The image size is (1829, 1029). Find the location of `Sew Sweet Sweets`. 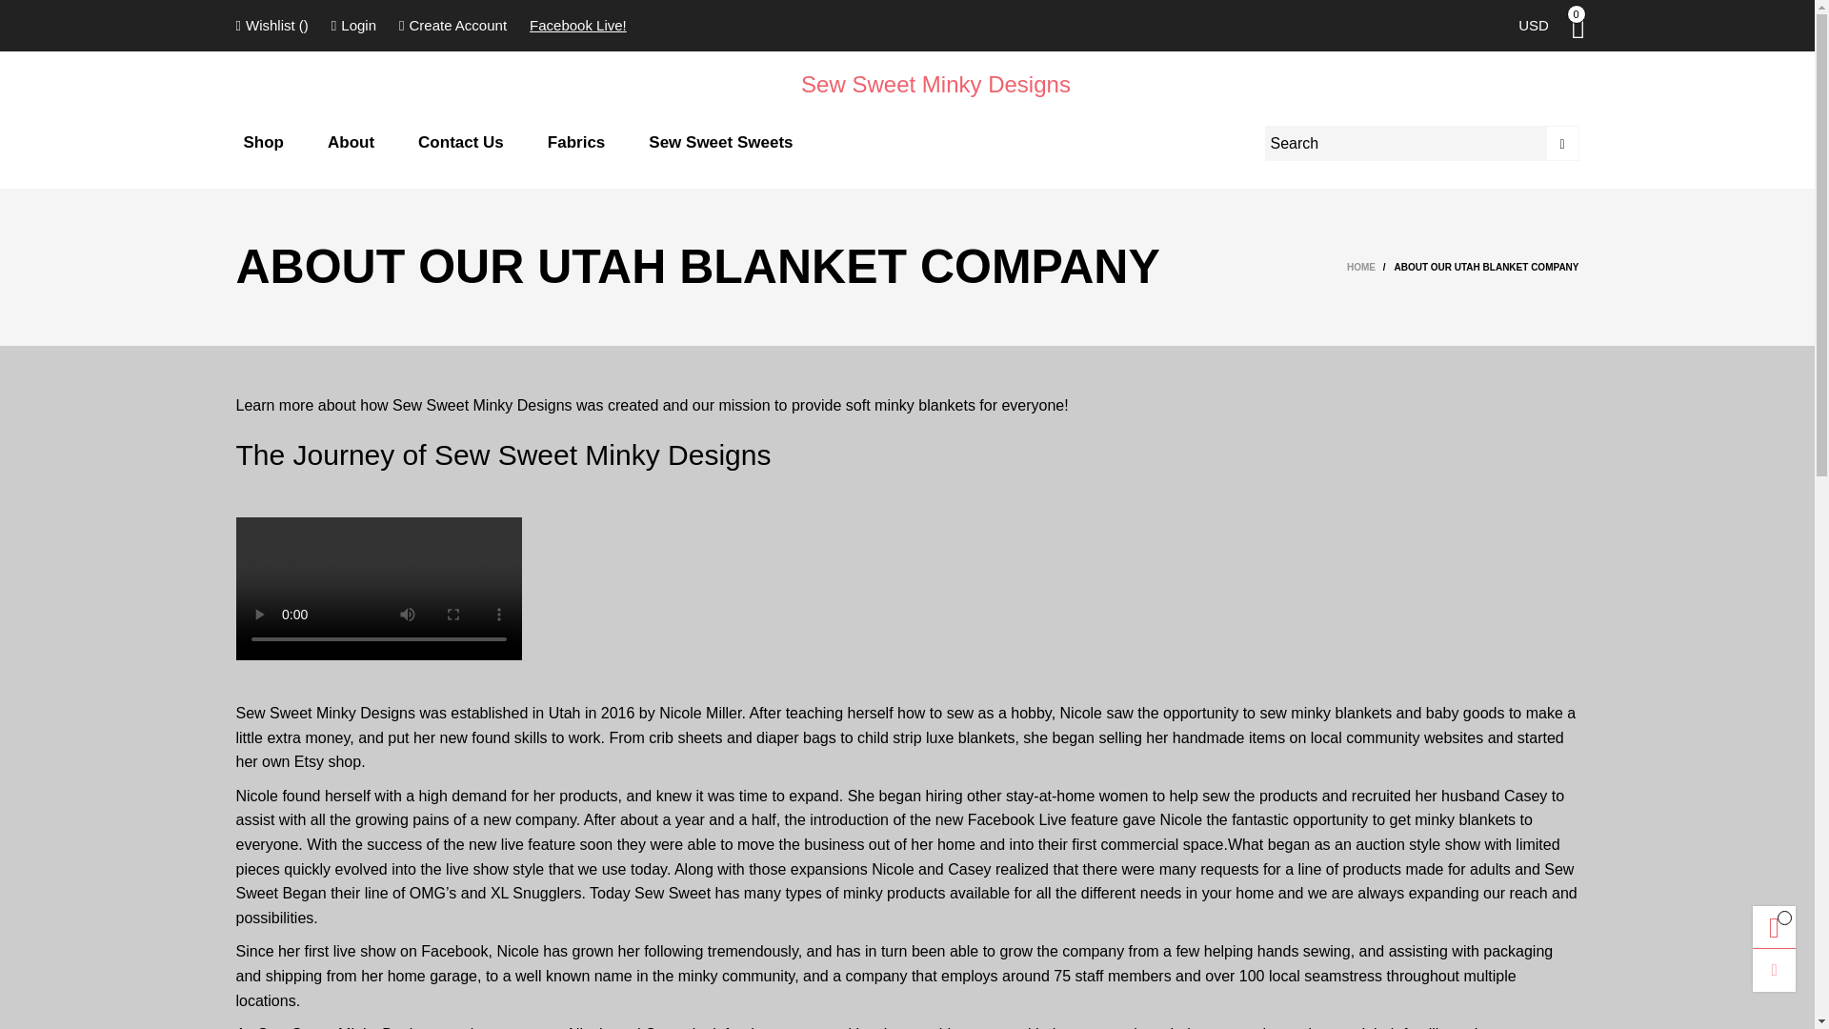

Sew Sweet Sweets is located at coordinates (720, 143).